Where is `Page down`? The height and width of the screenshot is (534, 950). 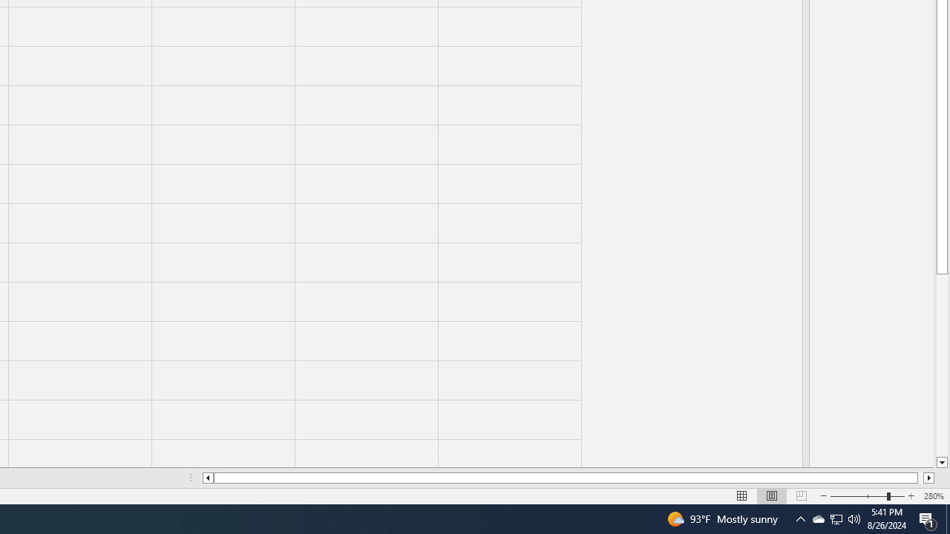 Page down is located at coordinates (941, 366).